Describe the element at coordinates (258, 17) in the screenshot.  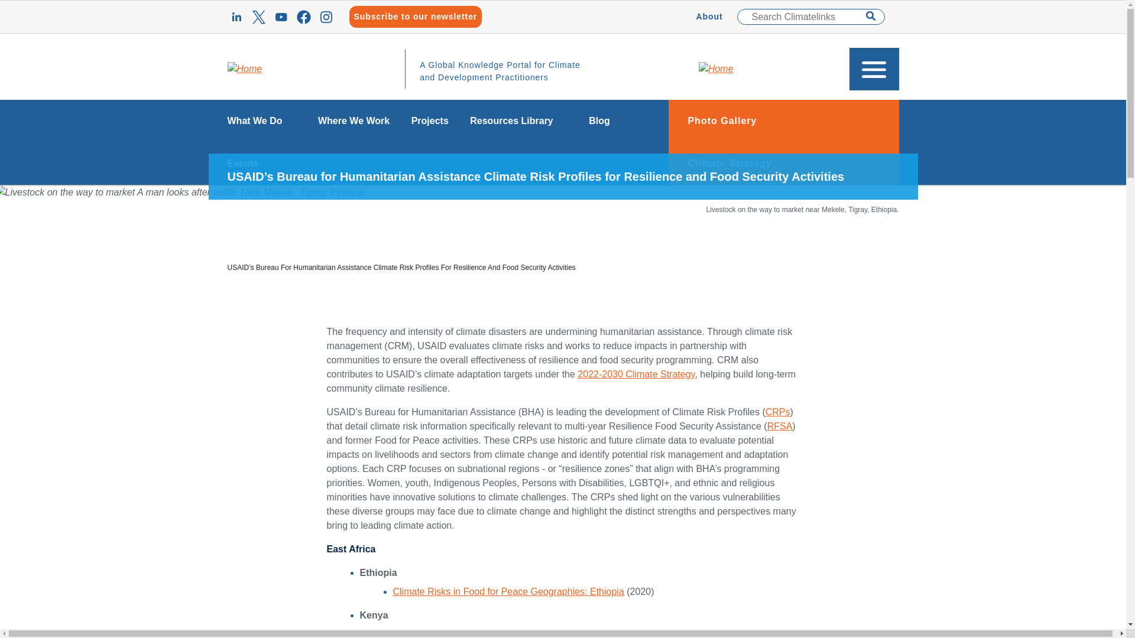
I see `Icon Twitter` at that location.